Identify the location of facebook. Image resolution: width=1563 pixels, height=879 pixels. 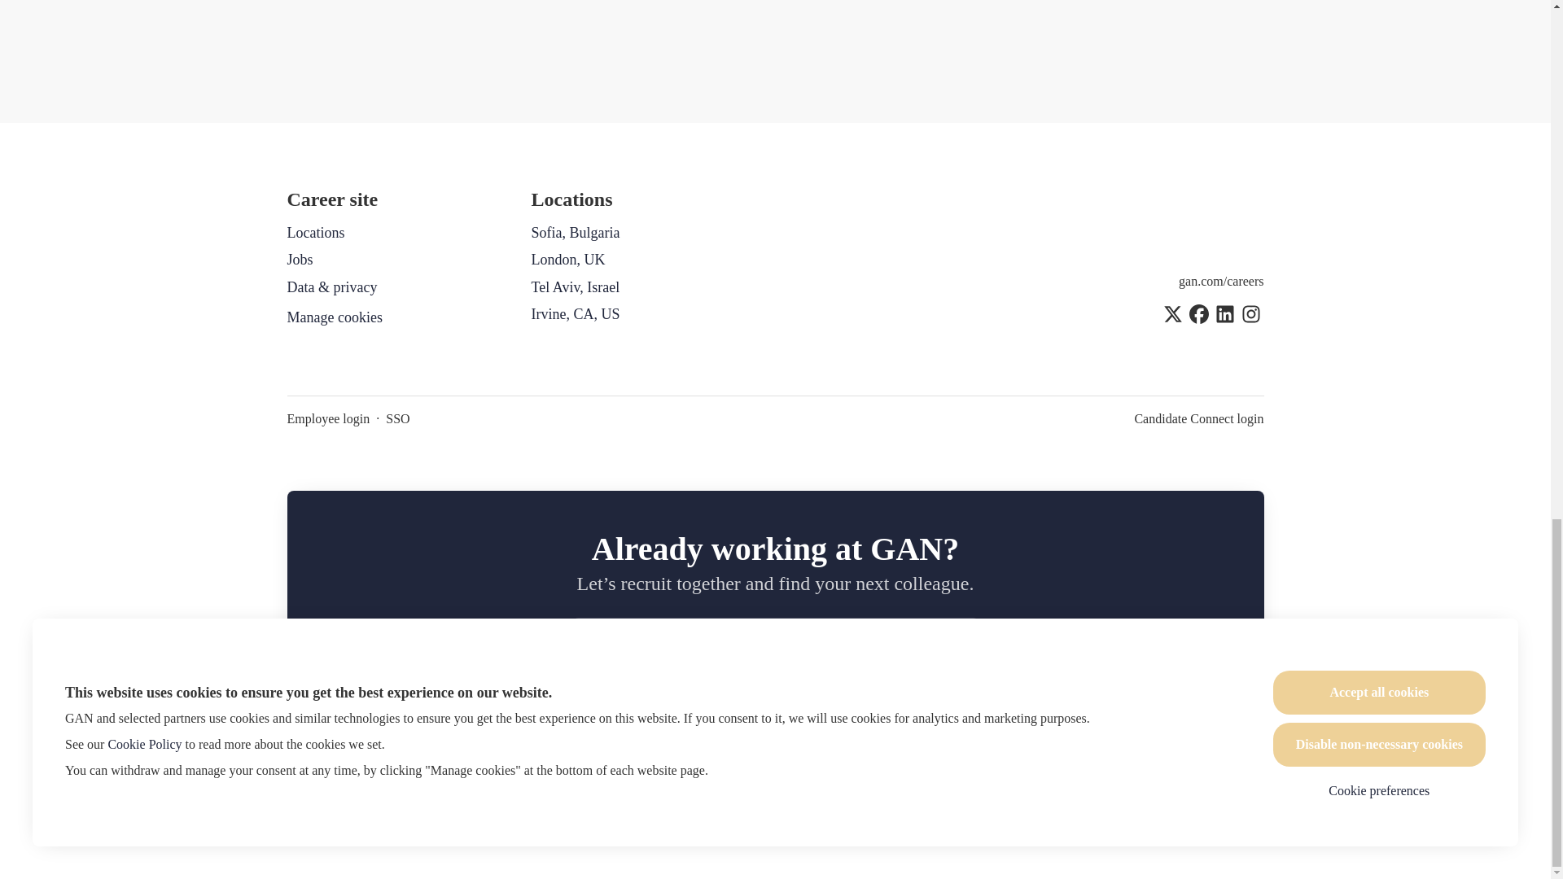
(1198, 316).